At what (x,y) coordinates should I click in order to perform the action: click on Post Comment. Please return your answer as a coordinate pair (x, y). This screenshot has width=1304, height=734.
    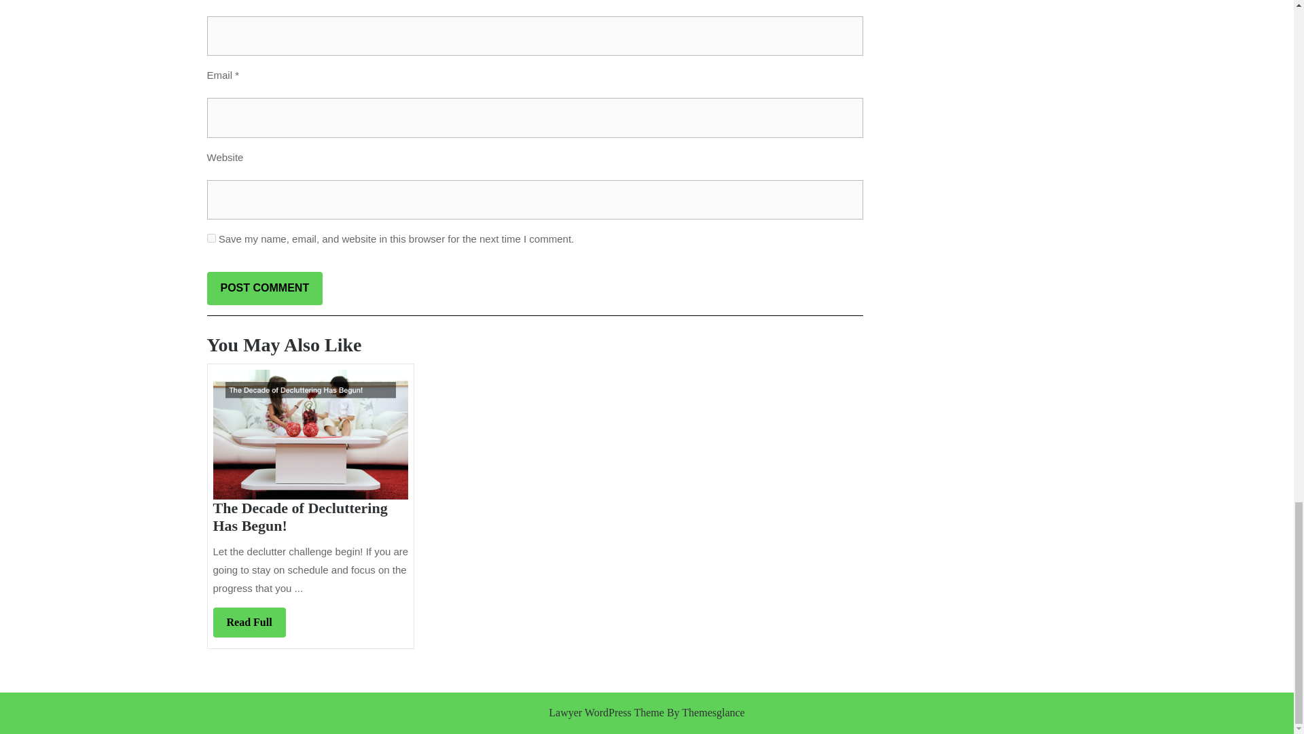
    Looking at the image, I should click on (264, 288).